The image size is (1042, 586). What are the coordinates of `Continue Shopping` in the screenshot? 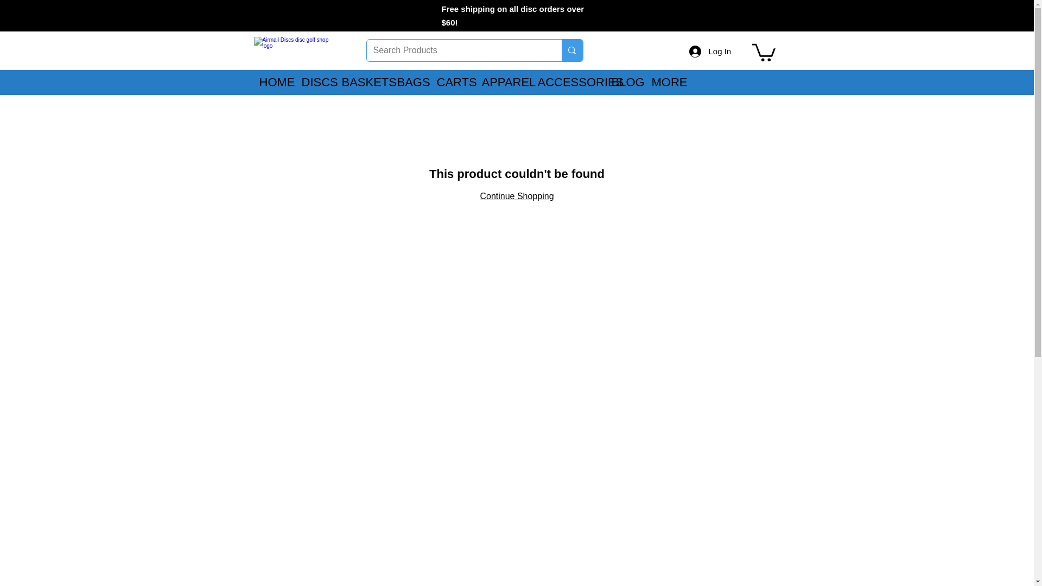 It's located at (516, 196).